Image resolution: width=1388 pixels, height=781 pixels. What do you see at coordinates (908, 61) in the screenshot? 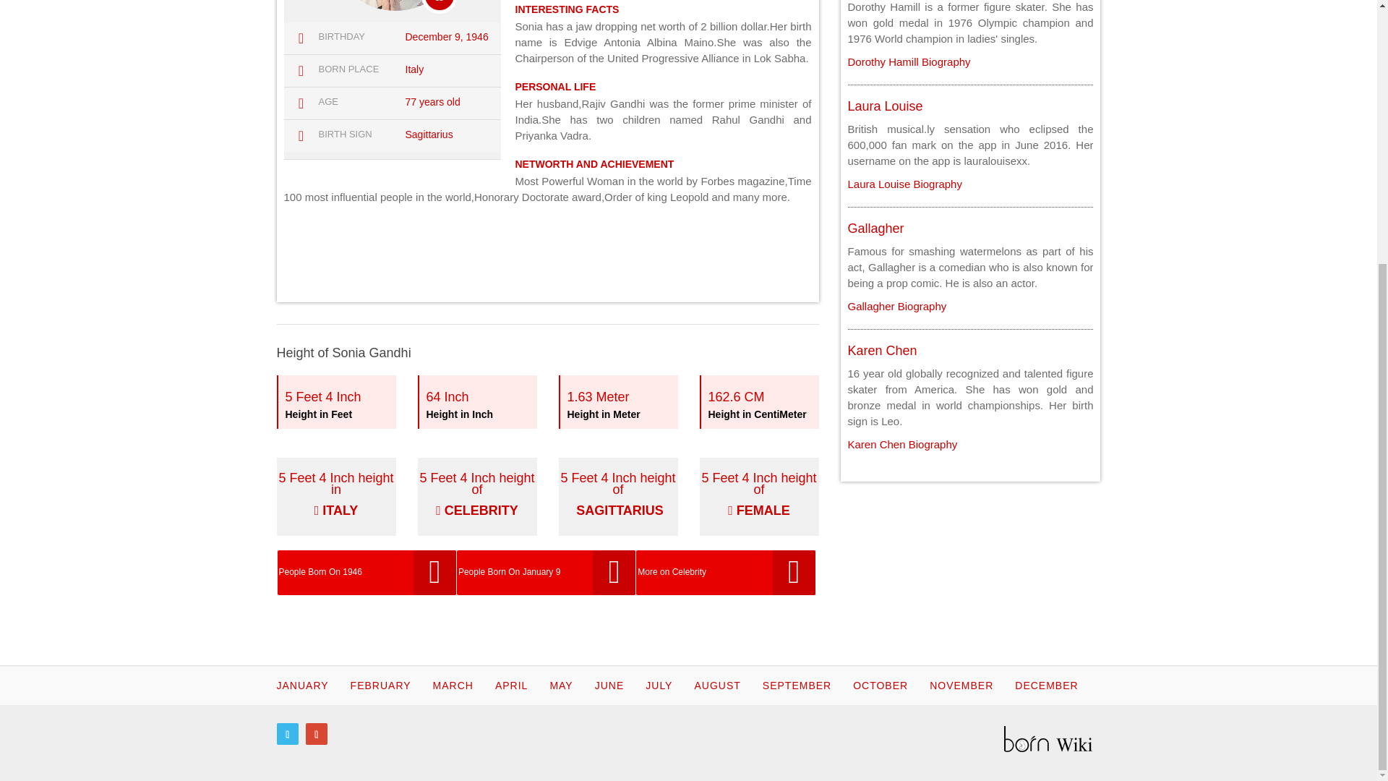
I see `Karen Chen` at bounding box center [908, 61].